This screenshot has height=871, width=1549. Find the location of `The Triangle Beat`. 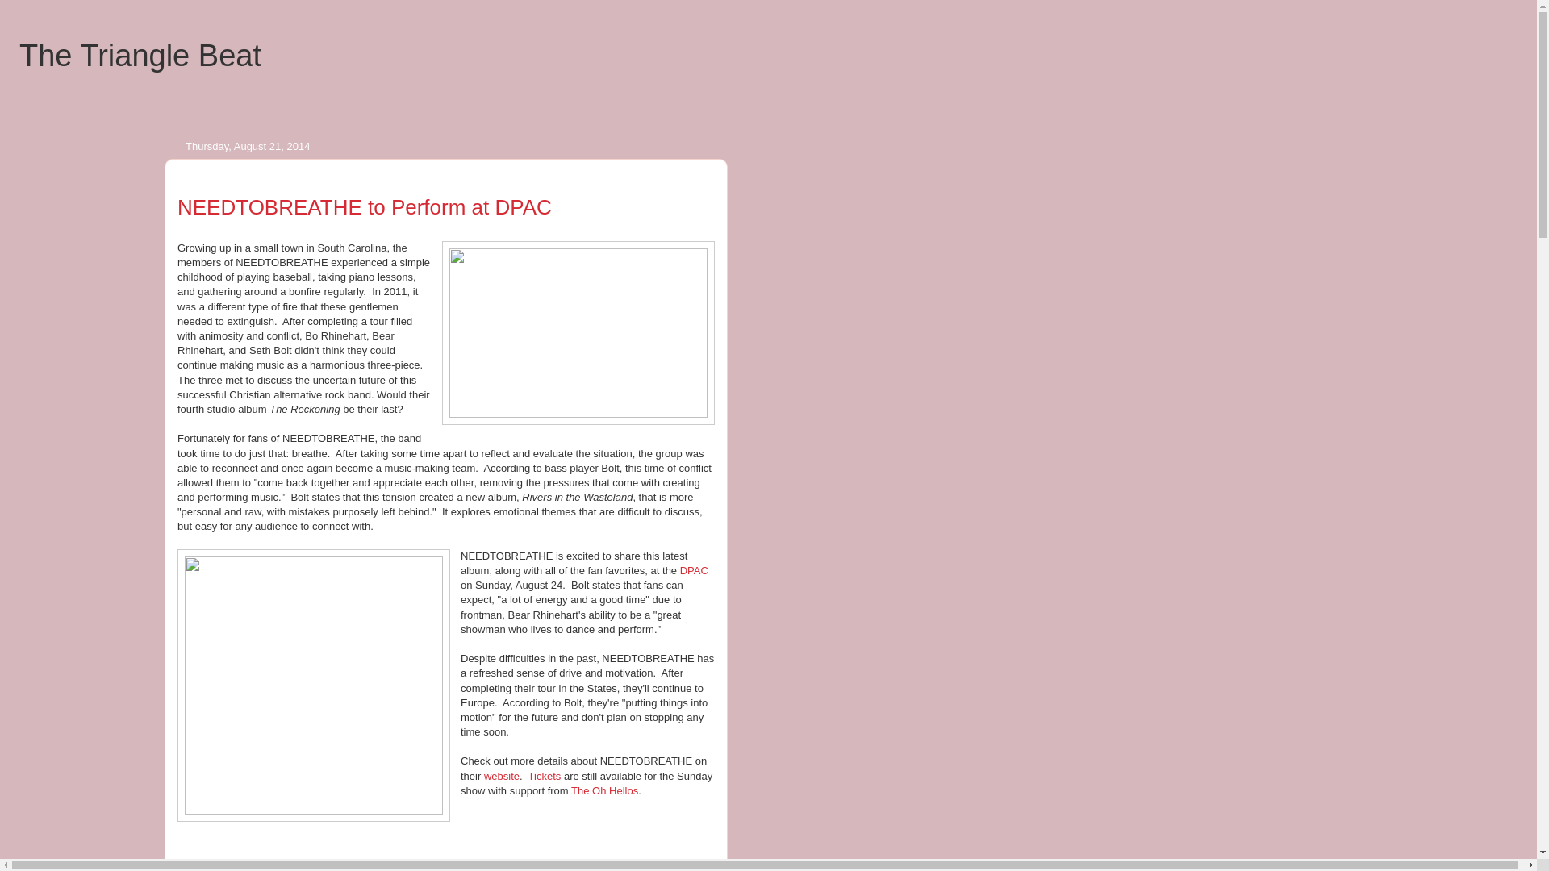

The Triangle Beat is located at coordinates (140, 55).